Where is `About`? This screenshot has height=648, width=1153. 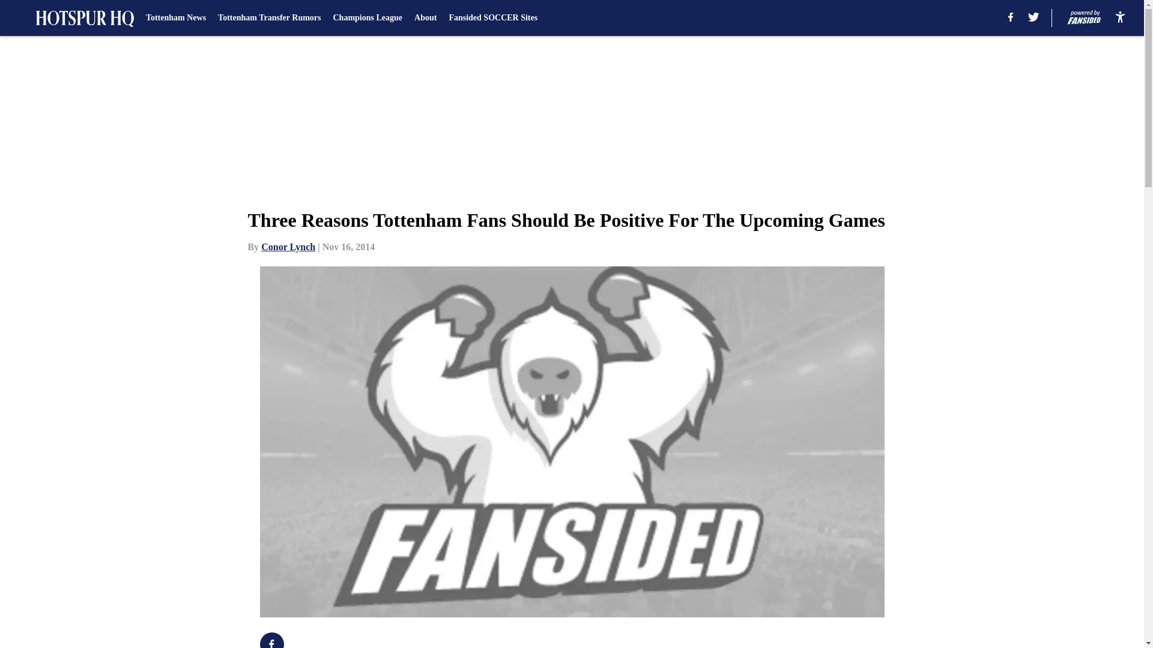
About is located at coordinates (425, 18).